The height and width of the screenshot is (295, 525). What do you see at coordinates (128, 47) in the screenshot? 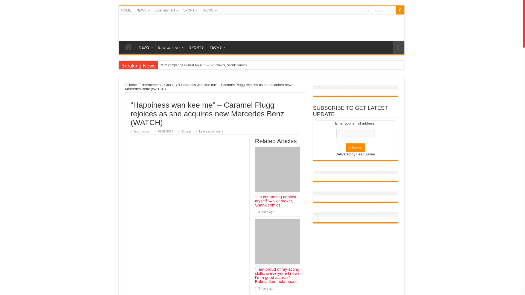
I see `HOME` at bounding box center [128, 47].